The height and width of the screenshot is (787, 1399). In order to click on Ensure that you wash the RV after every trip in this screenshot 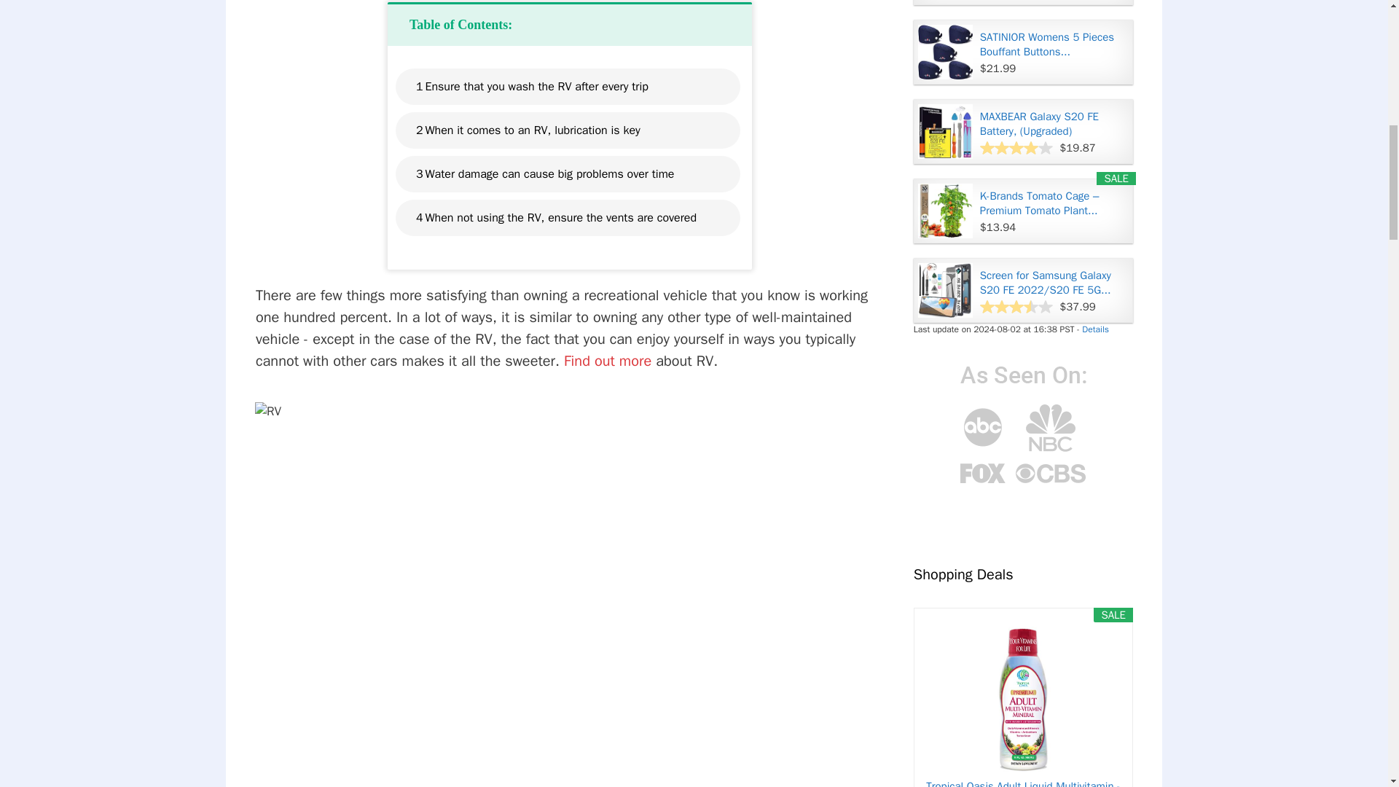, I will do `click(536, 86)`.